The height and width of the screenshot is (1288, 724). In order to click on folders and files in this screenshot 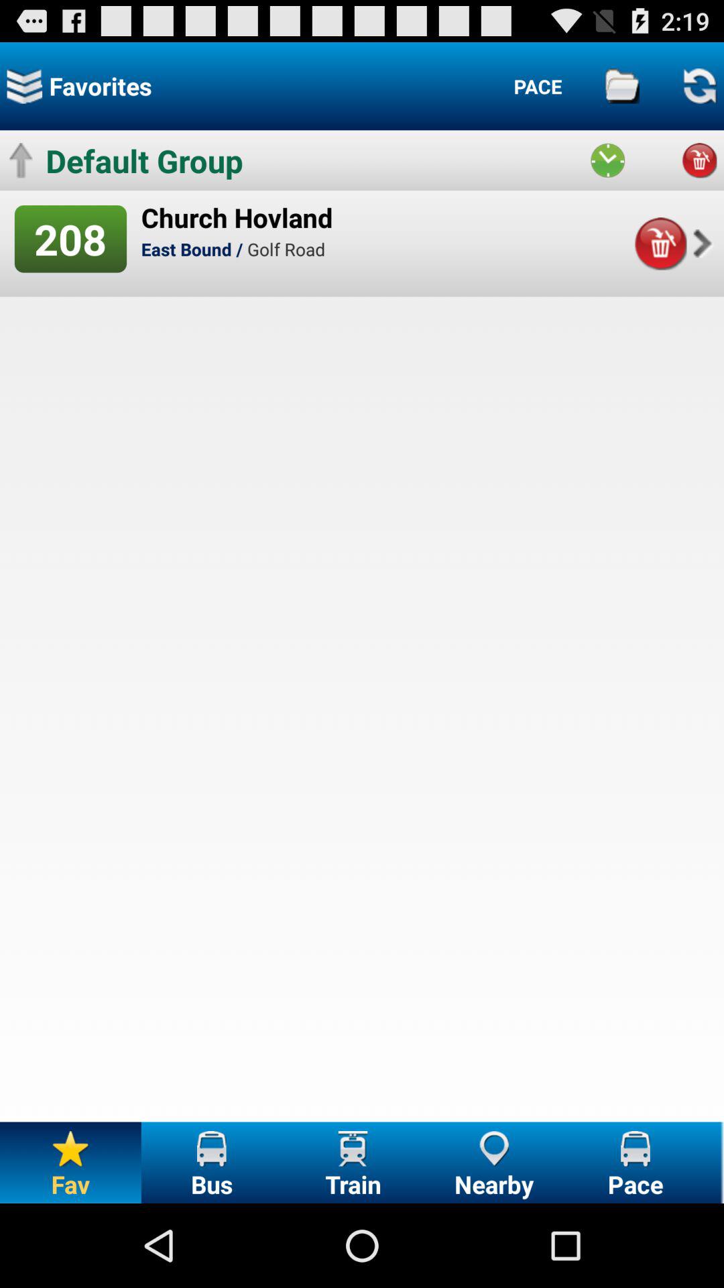, I will do `click(622, 86)`.